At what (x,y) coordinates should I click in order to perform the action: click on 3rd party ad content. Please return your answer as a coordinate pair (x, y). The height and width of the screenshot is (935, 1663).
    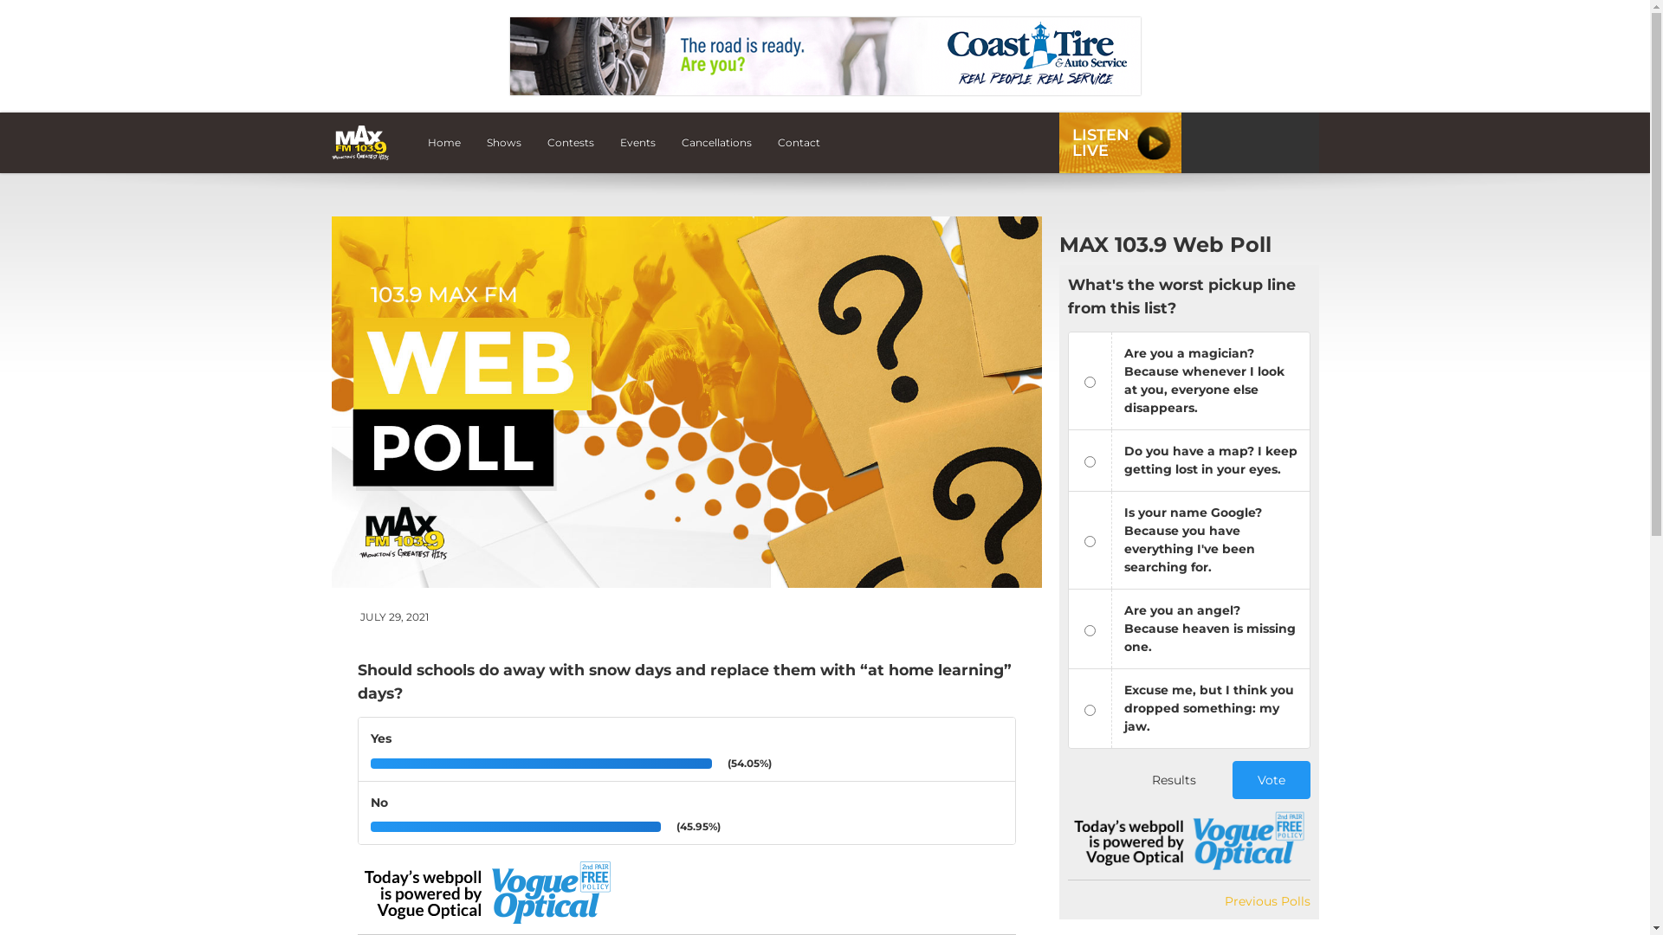
    Looking at the image, I should click on (825, 56).